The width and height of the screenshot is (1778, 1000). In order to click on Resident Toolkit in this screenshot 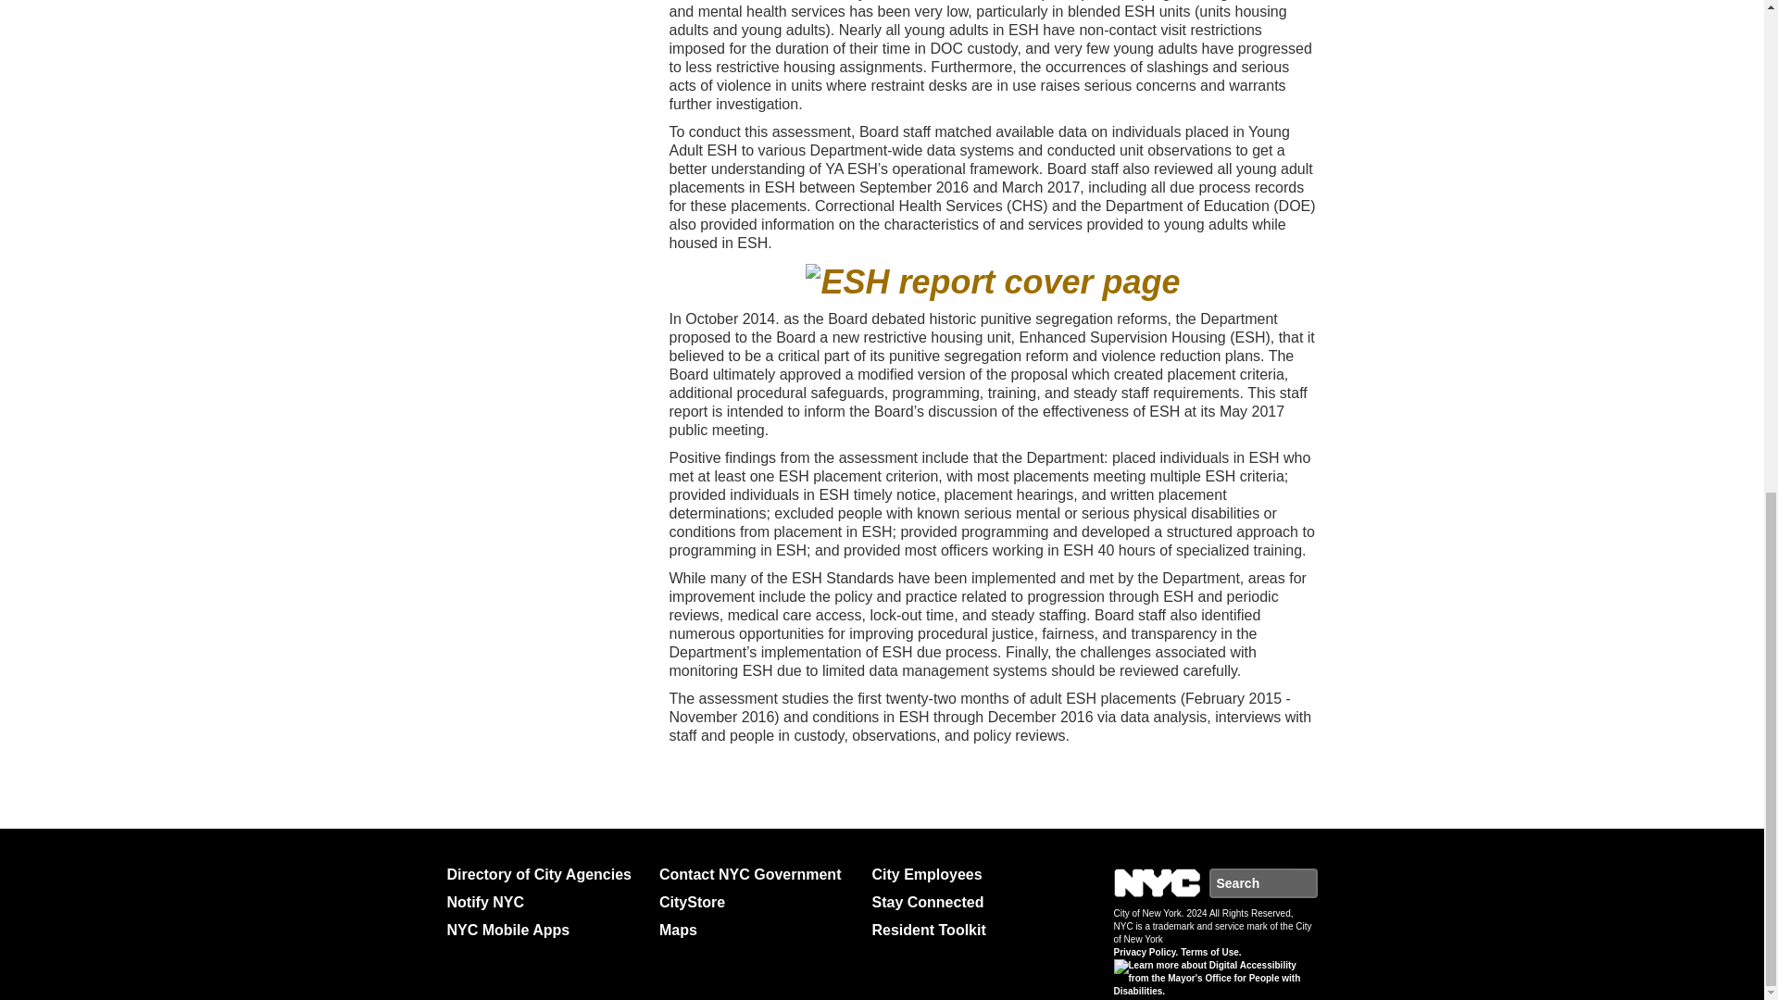, I will do `click(970, 930)`.